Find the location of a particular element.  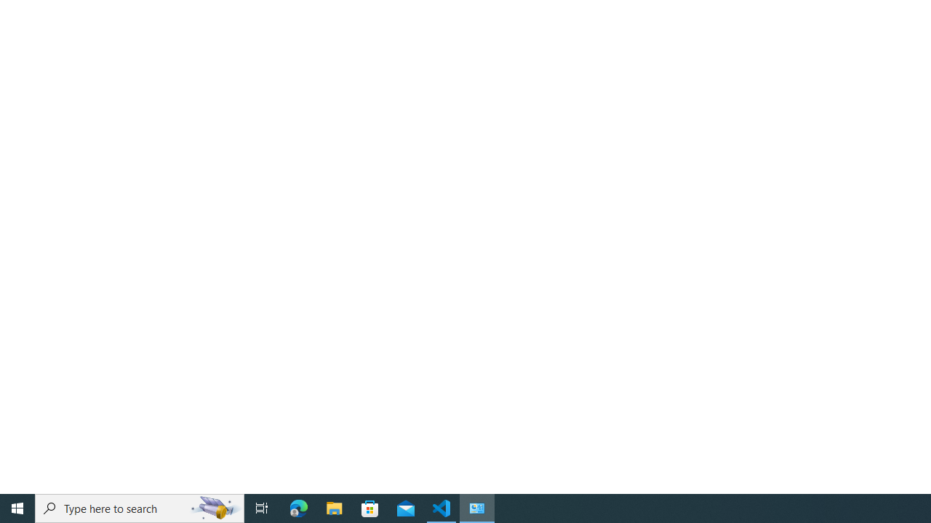

Search highlights icon opens search home window is located at coordinates (215, 508).